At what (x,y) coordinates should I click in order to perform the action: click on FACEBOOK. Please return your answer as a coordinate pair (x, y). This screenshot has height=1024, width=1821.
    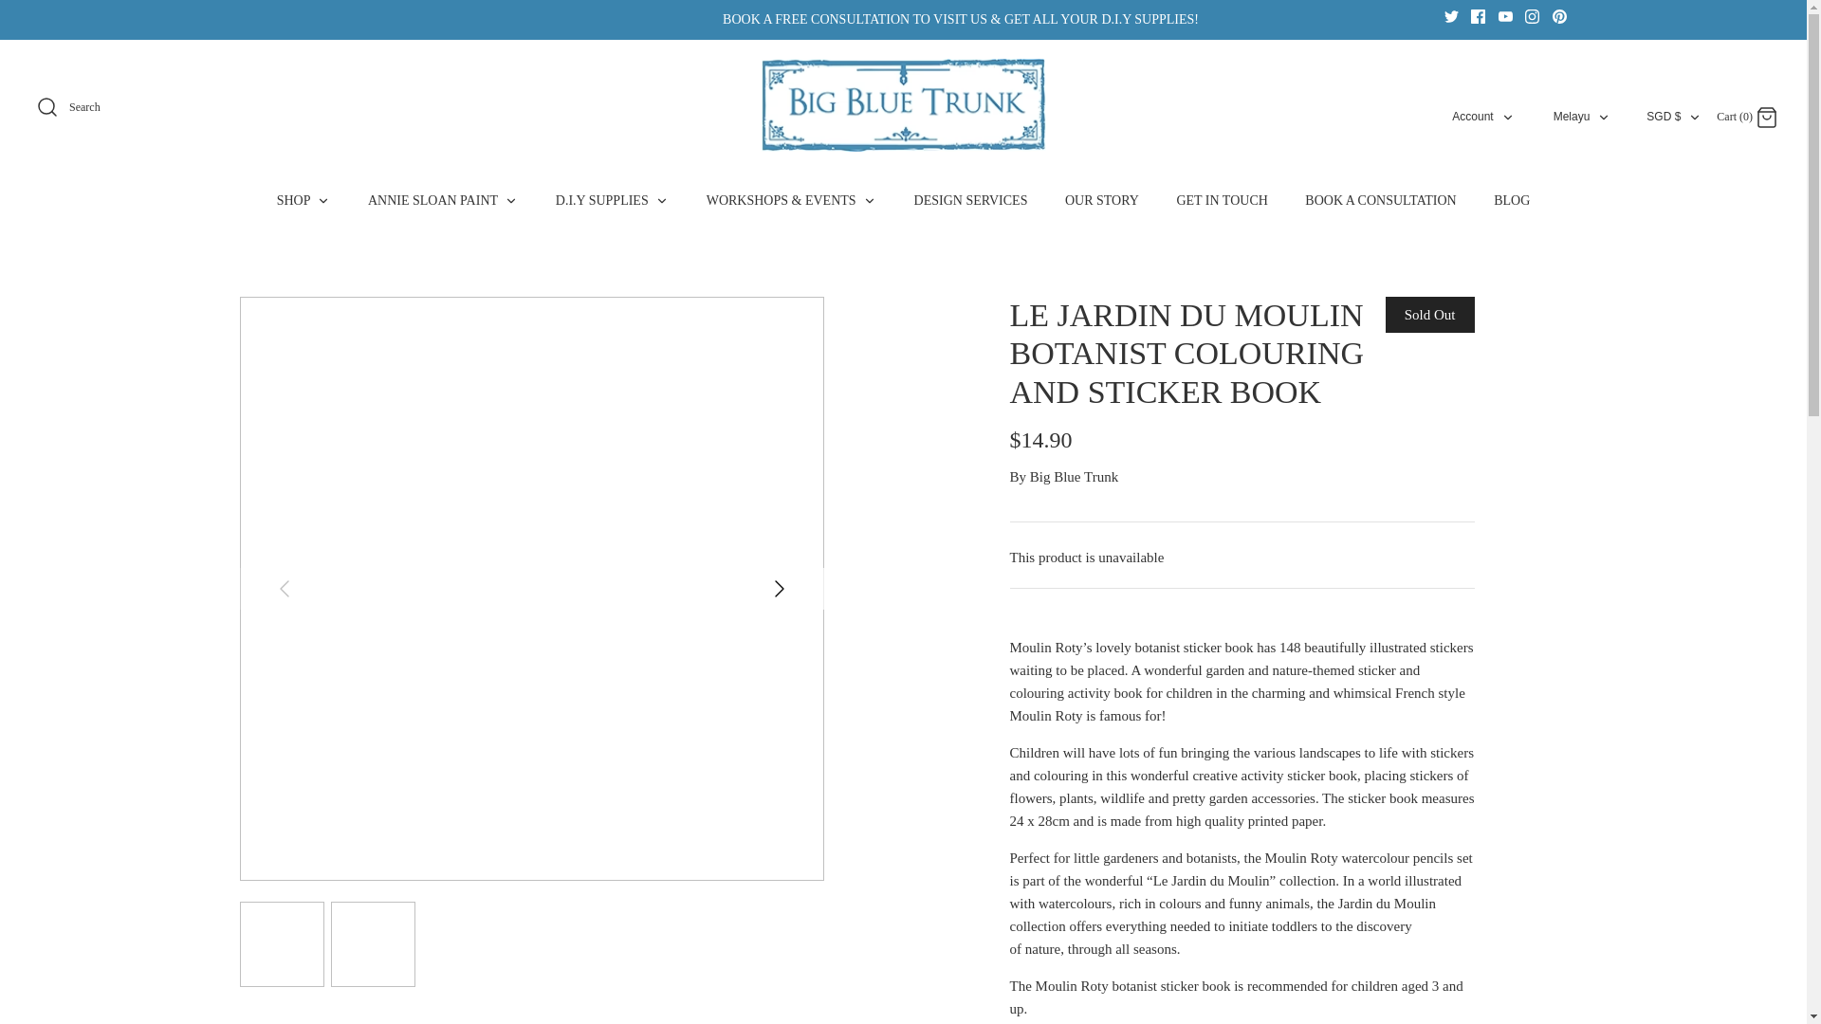
    Looking at the image, I should click on (1559, 15).